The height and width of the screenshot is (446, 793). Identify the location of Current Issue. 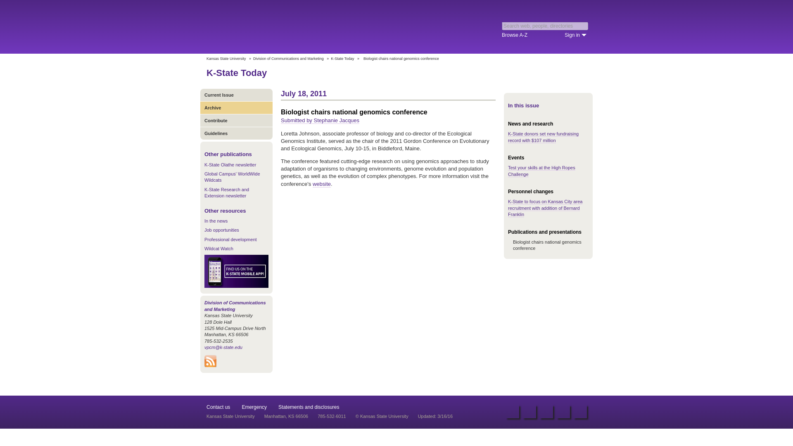
(236, 95).